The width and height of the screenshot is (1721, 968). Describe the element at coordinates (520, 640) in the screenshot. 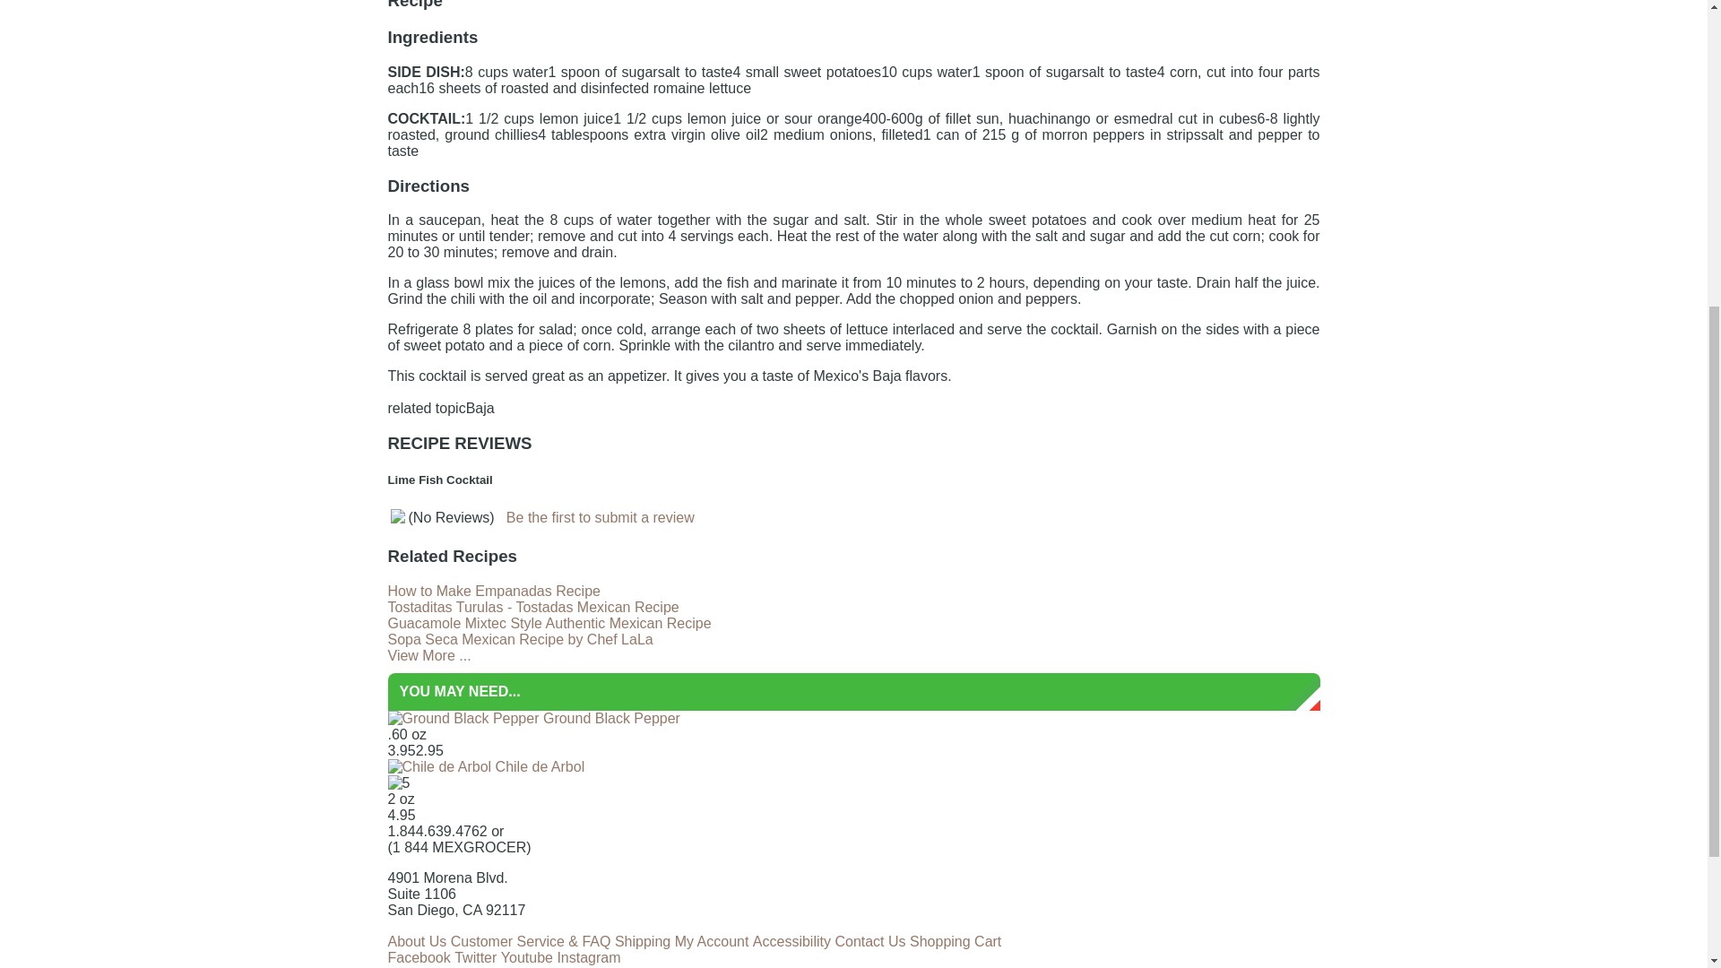

I see `Sopa Seca Mexican Recipe by Chef LaLa` at that location.